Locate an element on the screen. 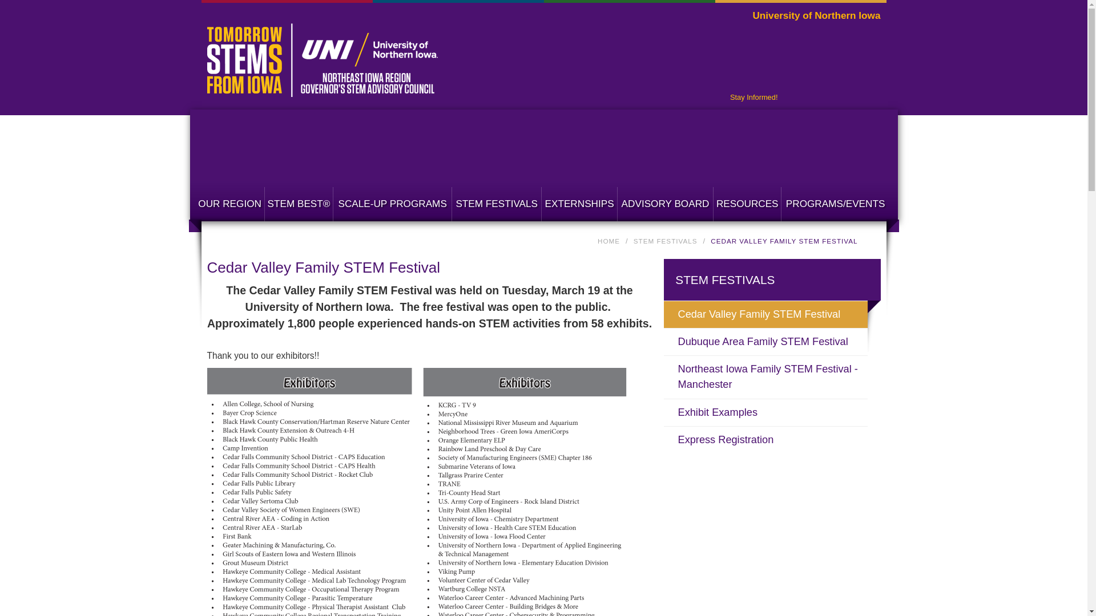 Image resolution: width=1096 pixels, height=616 pixels. Cedar Valley Family STEM Festival is located at coordinates (771, 314).